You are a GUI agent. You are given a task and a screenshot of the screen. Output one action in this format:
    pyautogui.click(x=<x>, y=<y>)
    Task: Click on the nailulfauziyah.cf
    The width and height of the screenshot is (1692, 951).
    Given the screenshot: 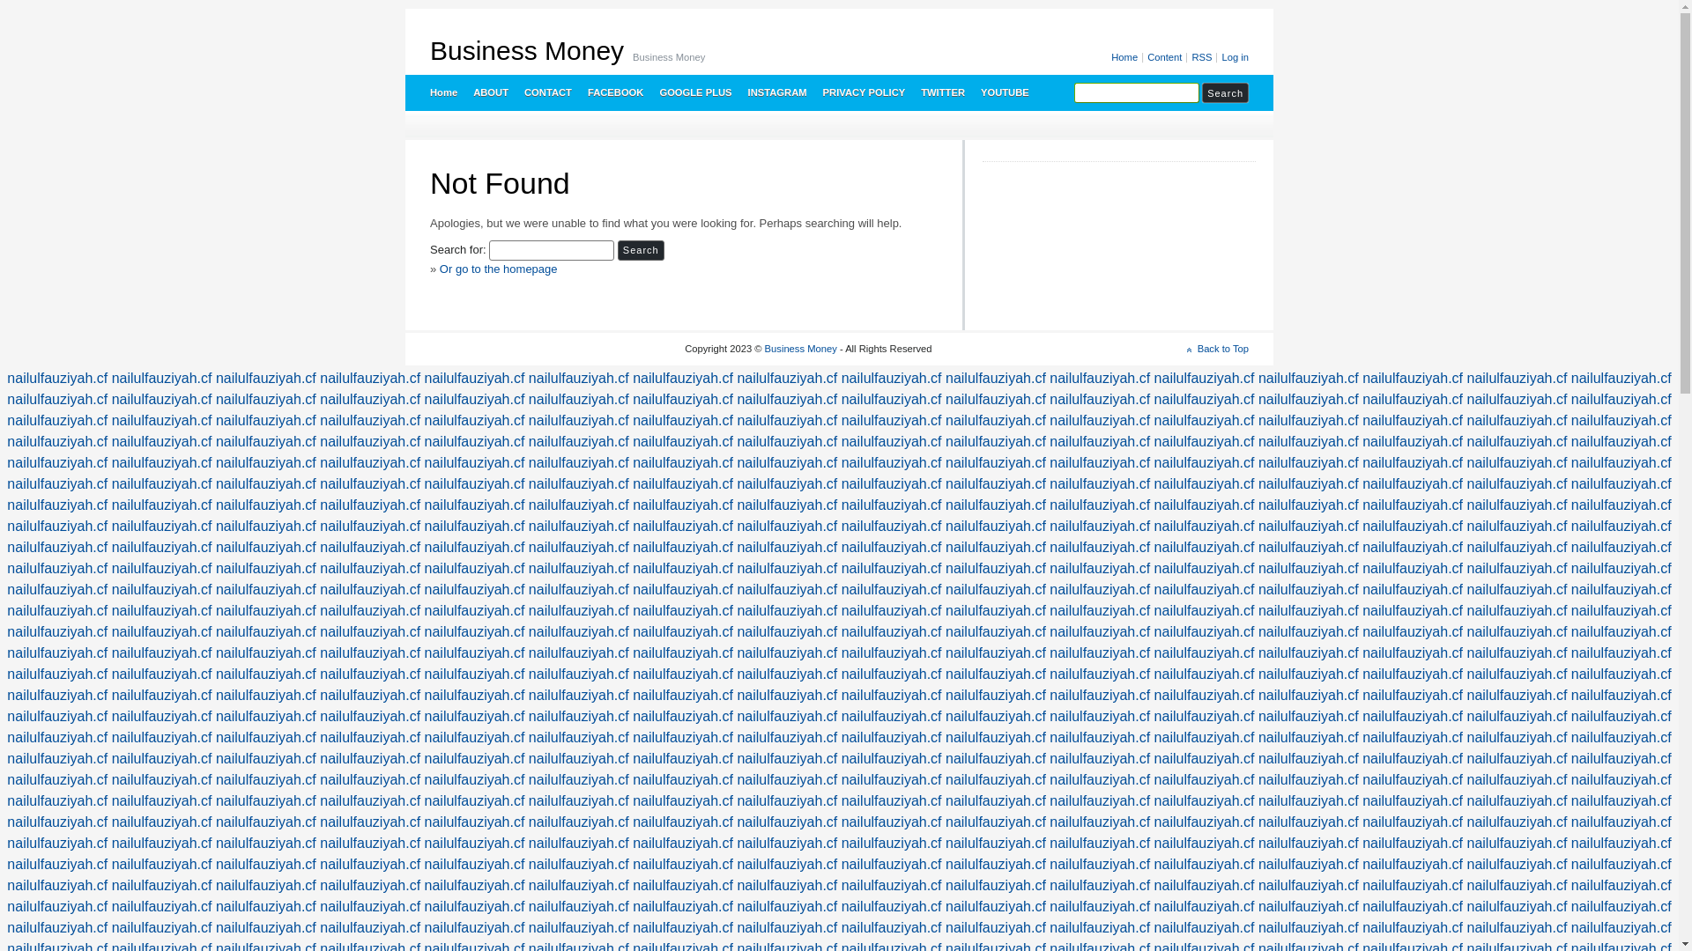 What is the action you would take?
    pyautogui.click(x=683, y=759)
    